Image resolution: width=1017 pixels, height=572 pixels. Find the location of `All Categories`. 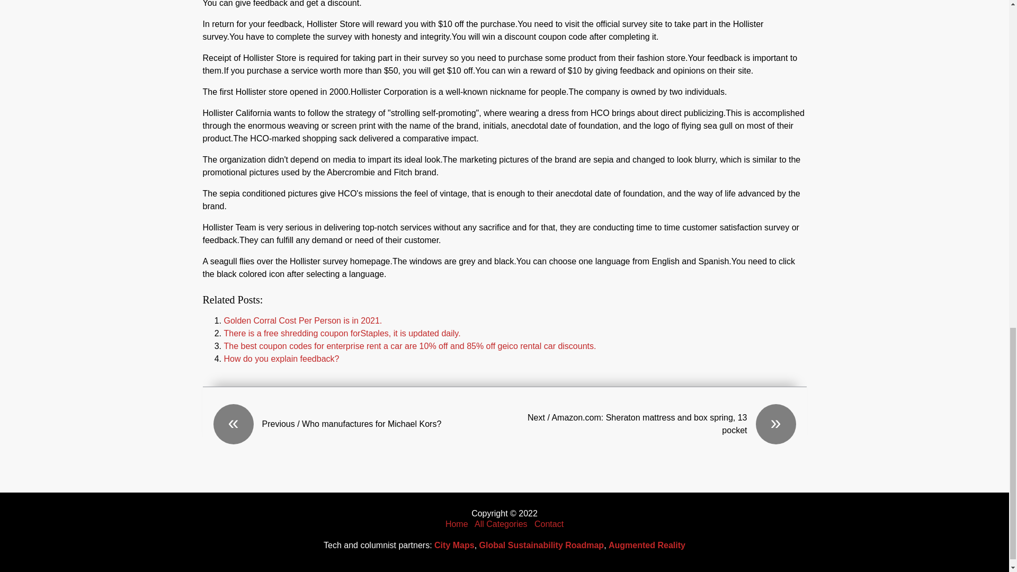

All Categories is located at coordinates (501, 523).